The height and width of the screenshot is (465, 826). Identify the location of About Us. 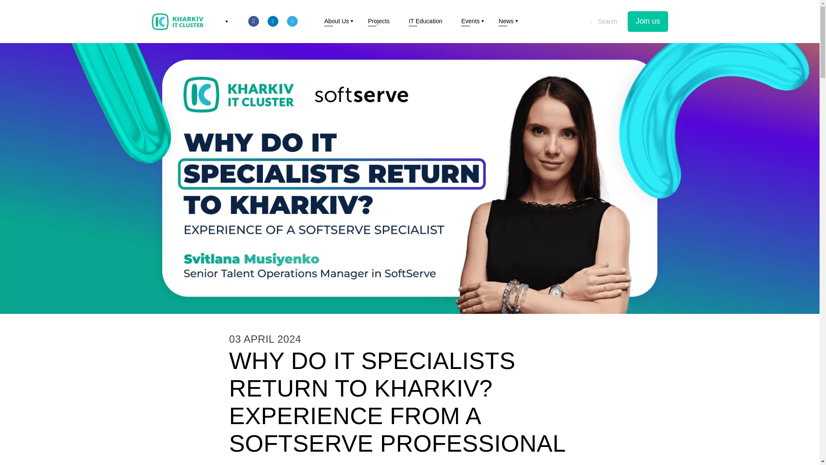
(337, 24).